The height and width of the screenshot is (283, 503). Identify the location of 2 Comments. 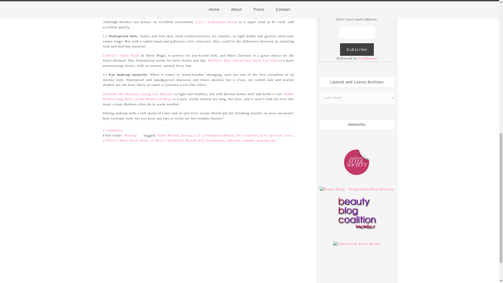
(113, 130).